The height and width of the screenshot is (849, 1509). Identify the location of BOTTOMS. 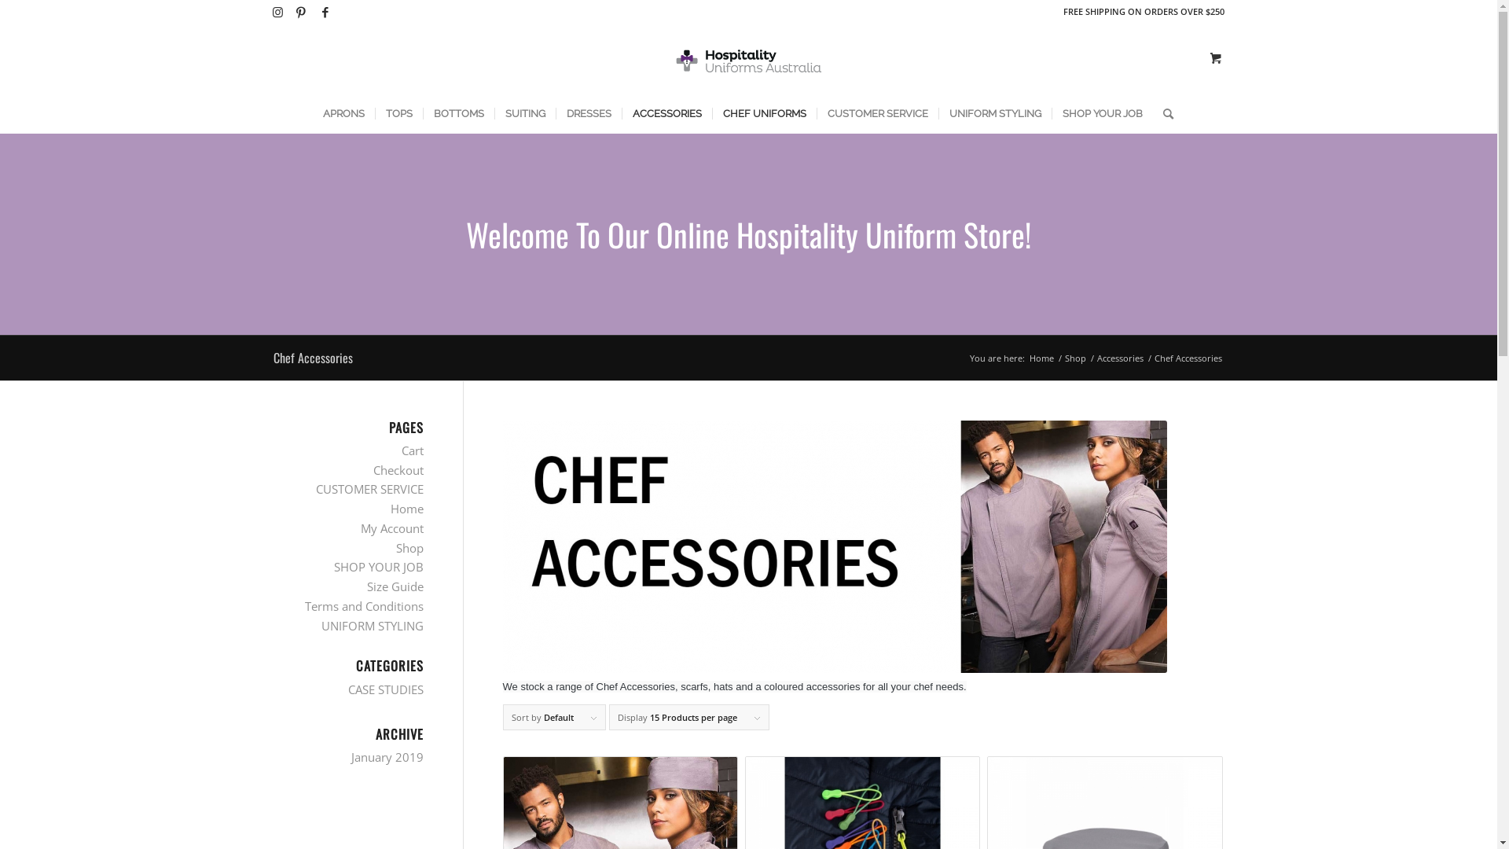
(459, 114).